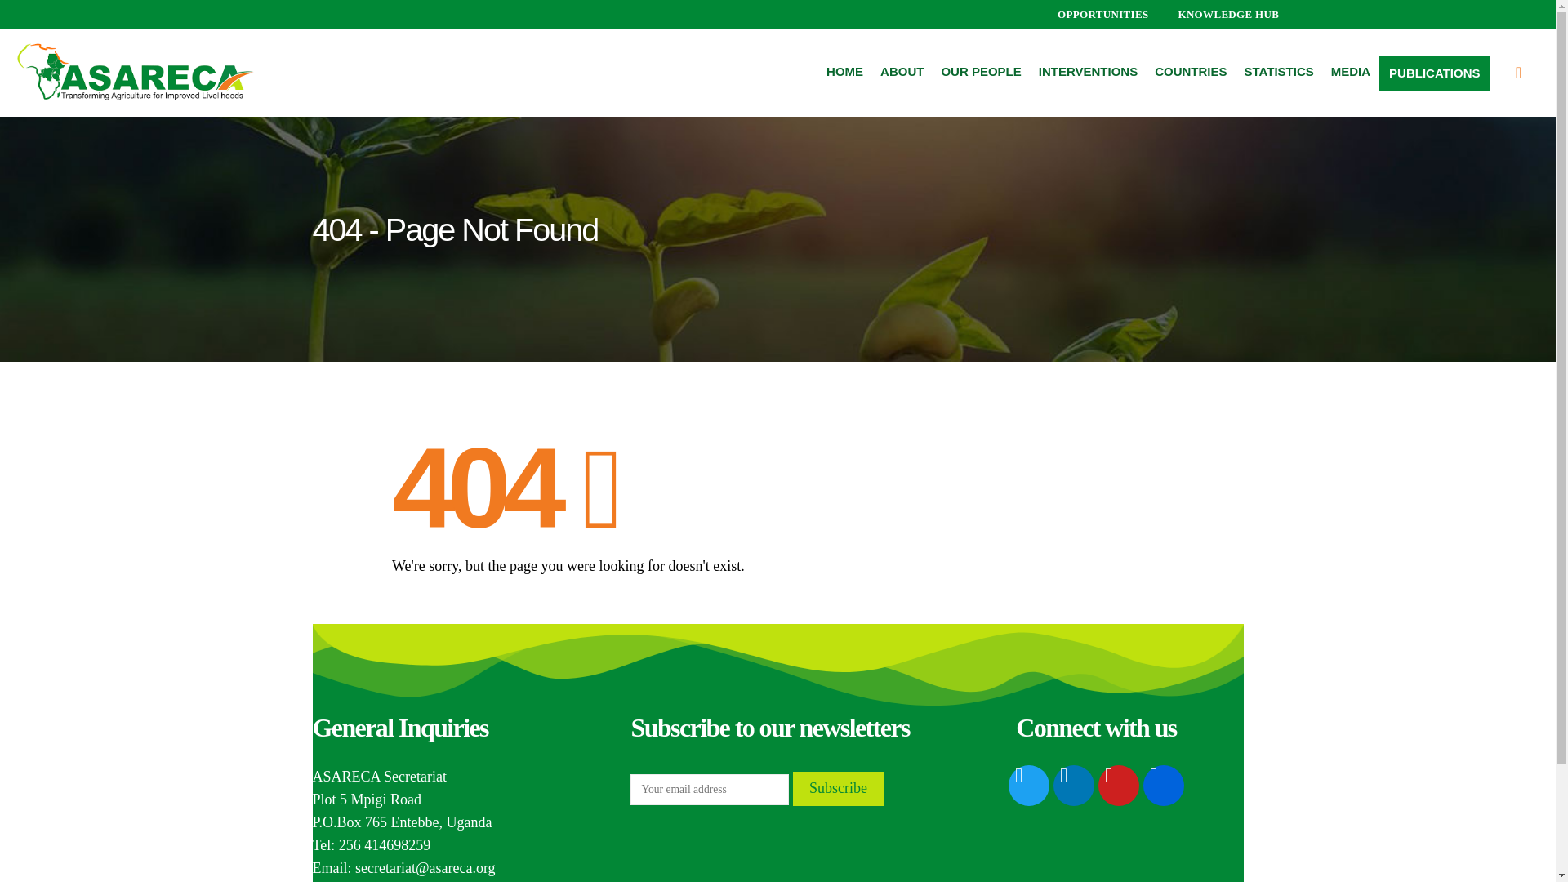  I want to click on ASARECA - Transforming Agriculture For Improved Livehoods, so click(134, 73).